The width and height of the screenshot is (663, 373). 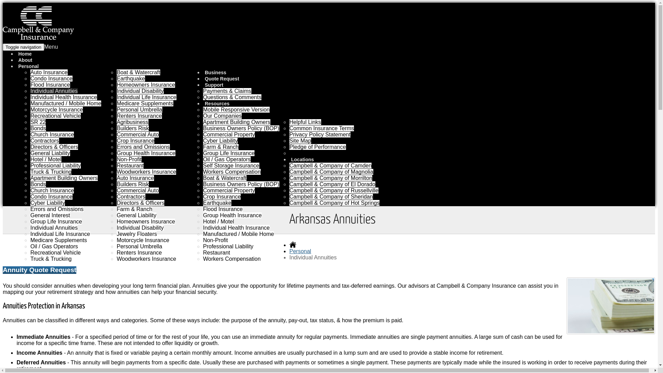 What do you see at coordinates (300, 251) in the screenshot?
I see `Personal` at bounding box center [300, 251].